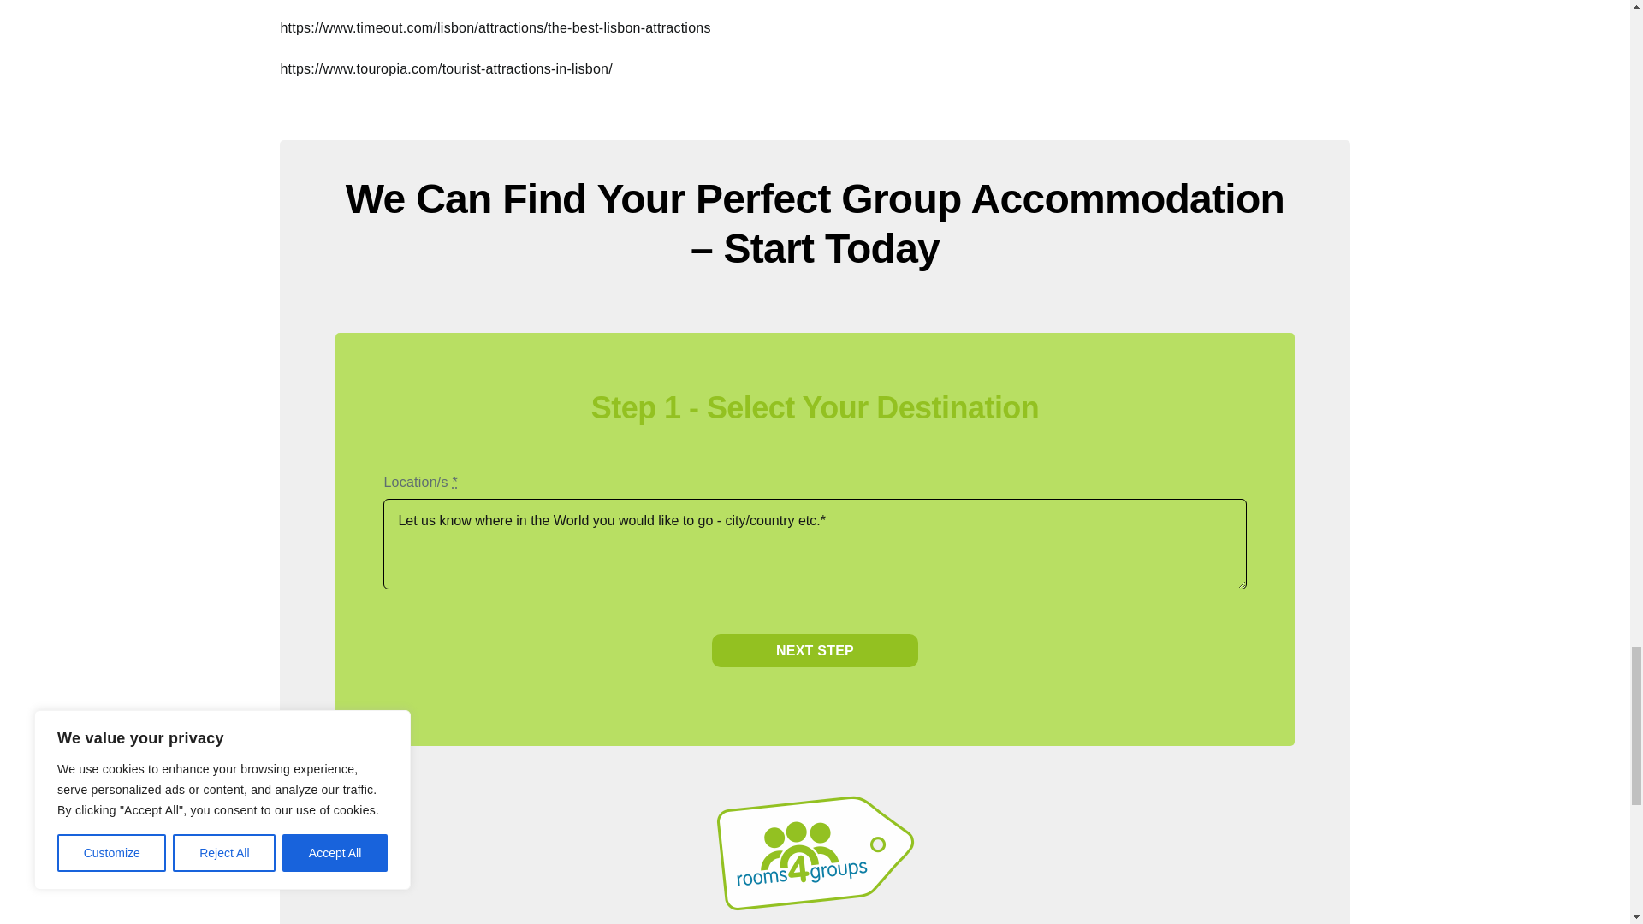 The height and width of the screenshot is (924, 1643). Describe the element at coordinates (815, 650) in the screenshot. I see `NEXT STEP` at that location.